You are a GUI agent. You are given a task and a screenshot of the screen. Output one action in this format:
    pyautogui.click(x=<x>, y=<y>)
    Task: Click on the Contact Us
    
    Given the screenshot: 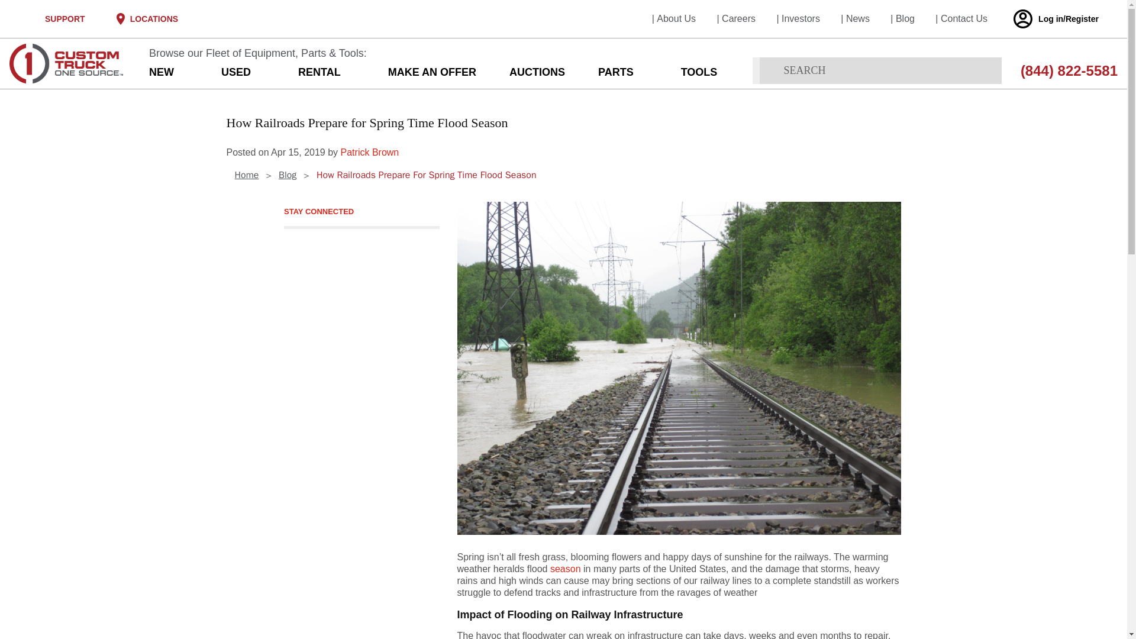 What is the action you would take?
    pyautogui.click(x=963, y=18)
    